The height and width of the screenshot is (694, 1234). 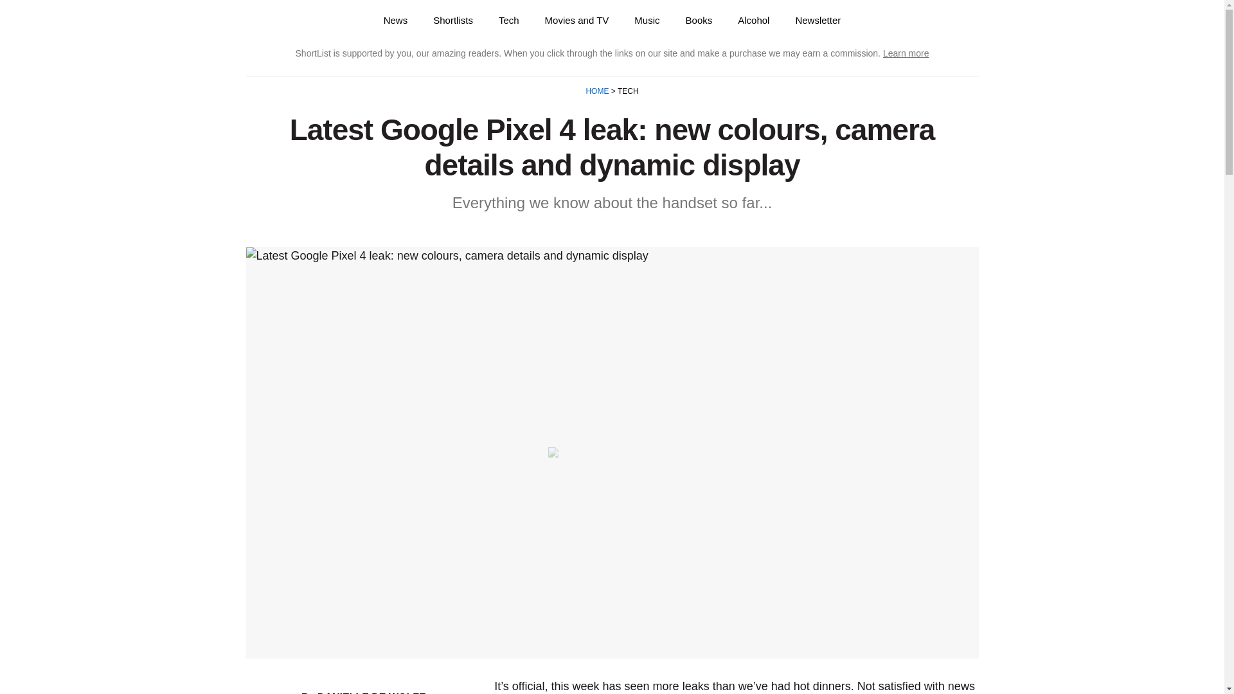 I want to click on Newsletter, so click(x=818, y=20).